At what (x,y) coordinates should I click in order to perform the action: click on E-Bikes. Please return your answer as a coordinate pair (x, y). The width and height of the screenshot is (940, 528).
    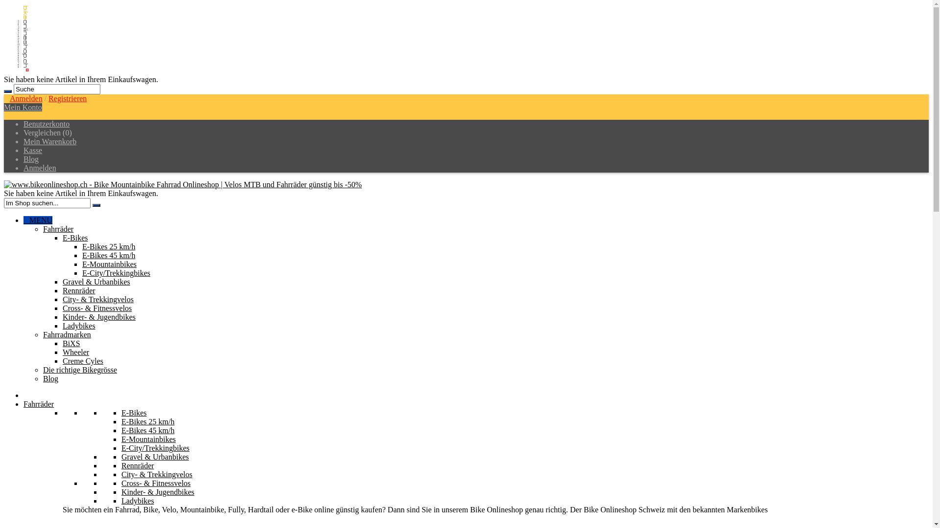
    Looking at the image, I should click on (75, 238).